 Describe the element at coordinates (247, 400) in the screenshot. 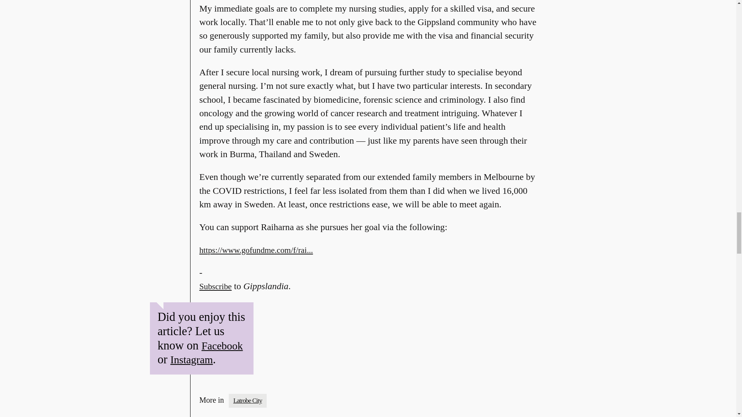

I see `Latrobe City` at that location.